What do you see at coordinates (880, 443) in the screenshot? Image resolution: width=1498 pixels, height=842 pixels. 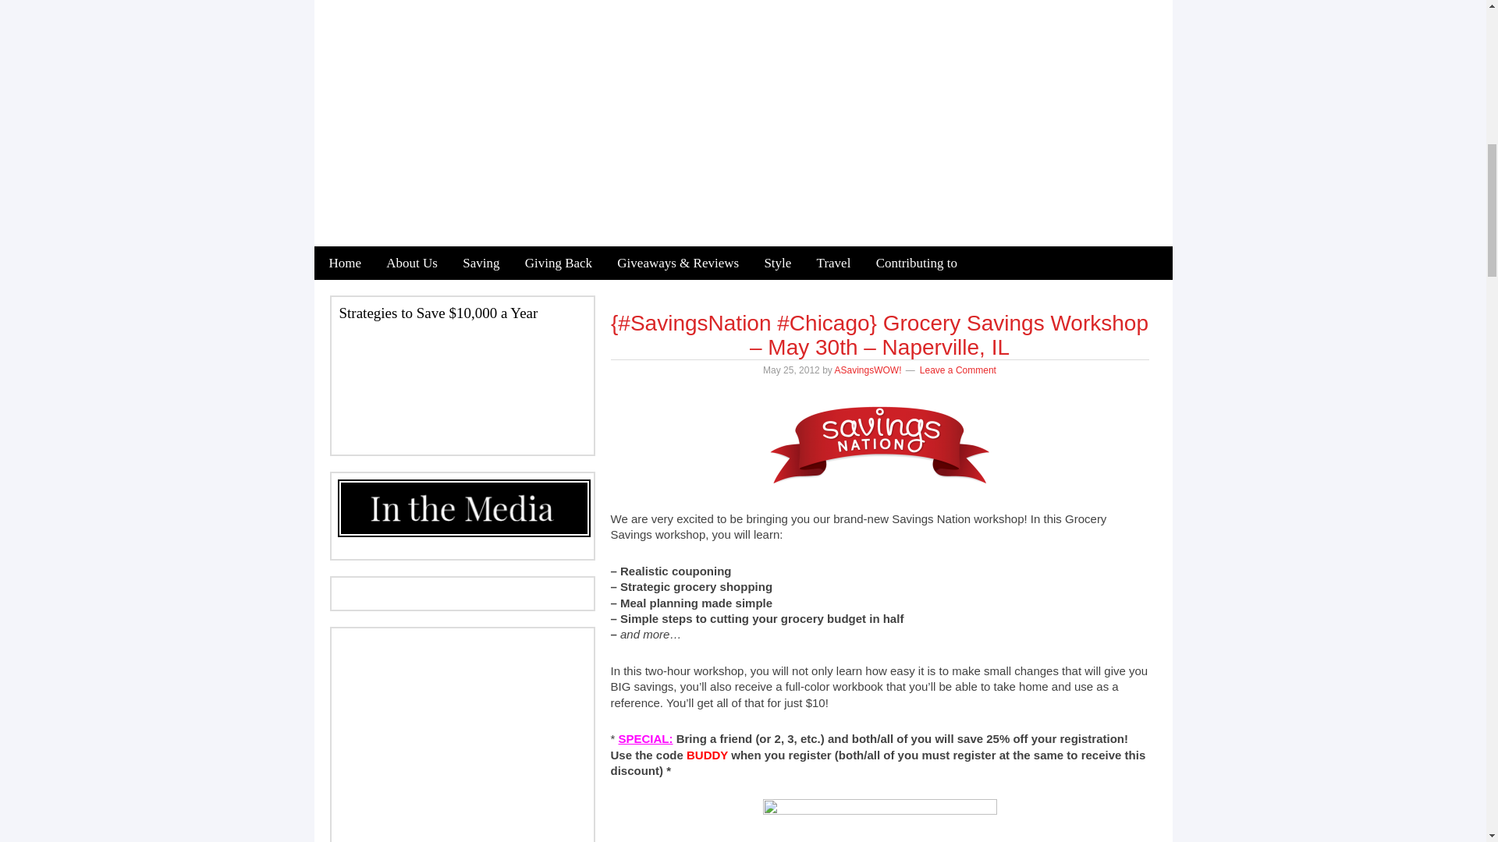 I see `Savings Nation Ribbon` at bounding box center [880, 443].